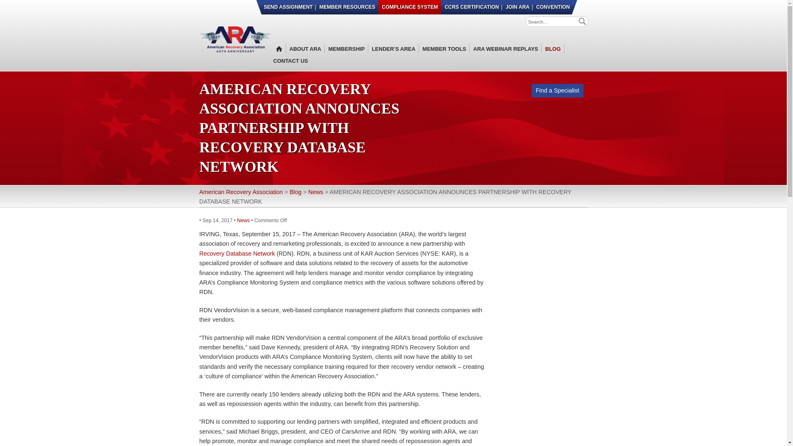  What do you see at coordinates (347, 49) in the screenshot?
I see `MEMBERSHIP` at bounding box center [347, 49].